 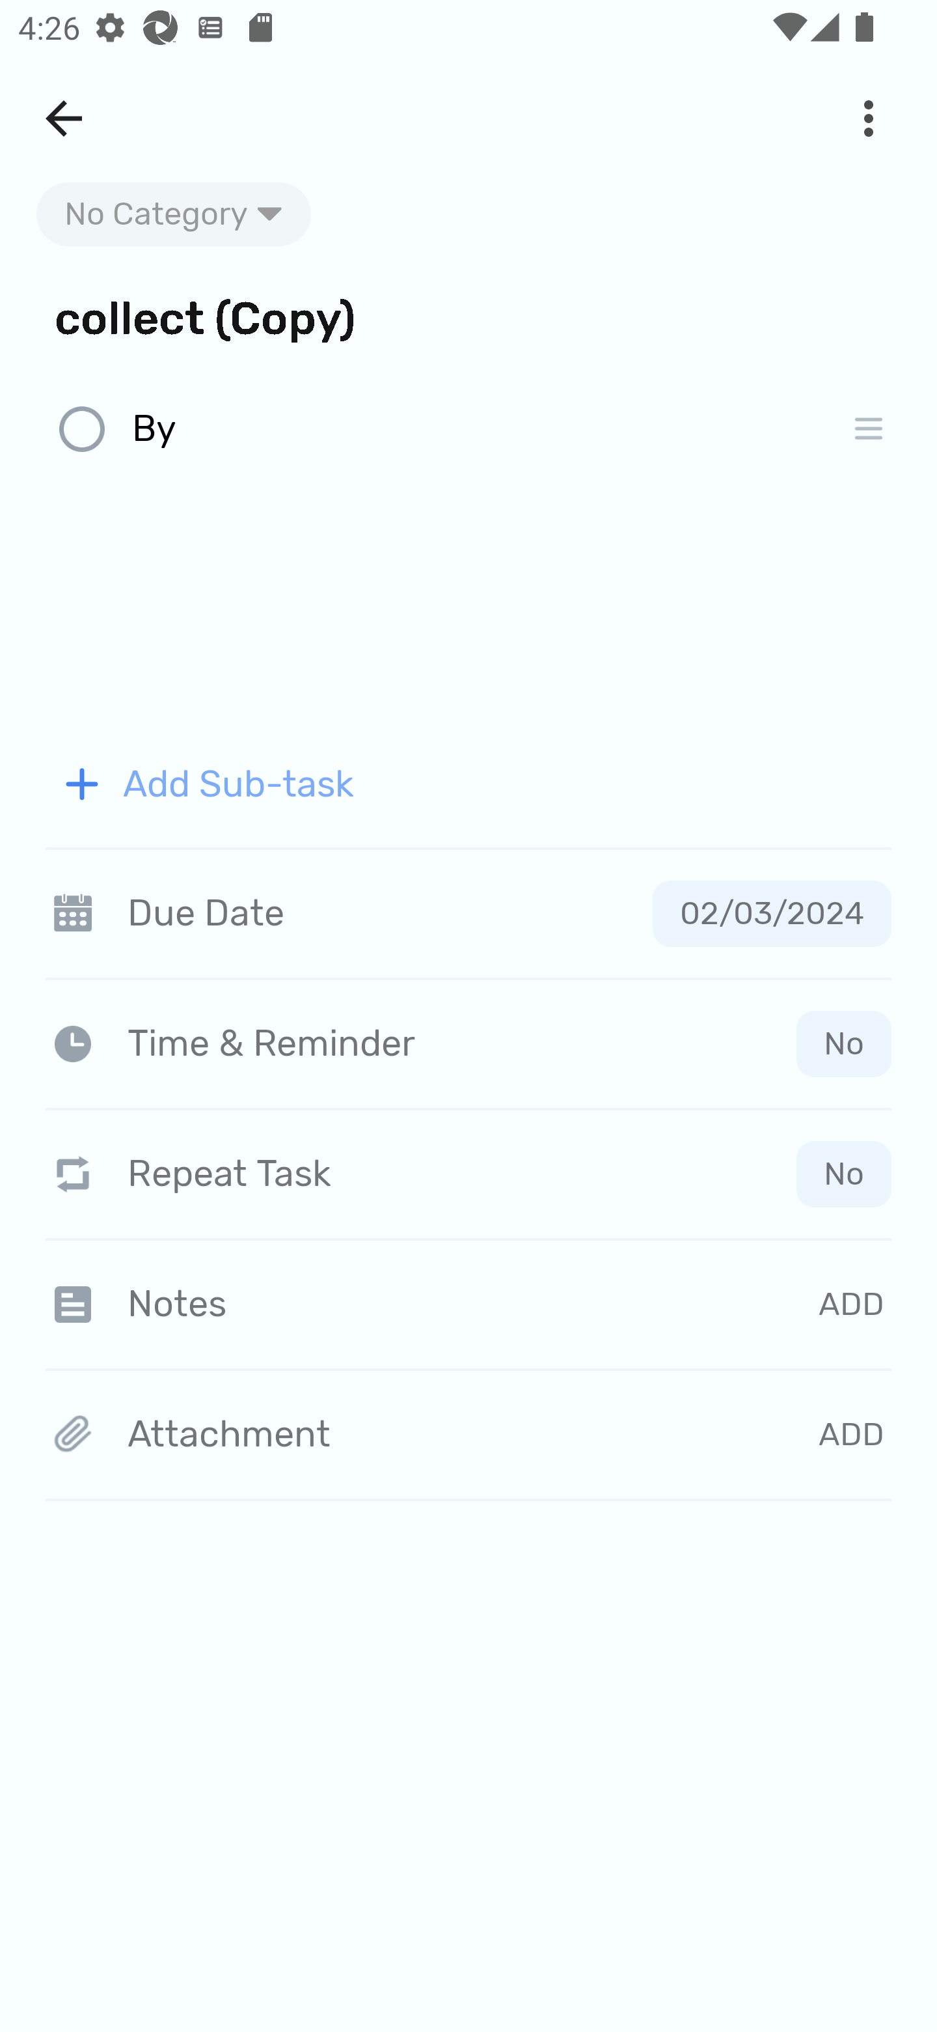 I want to click on Add Sub-task, so click(x=468, y=784).